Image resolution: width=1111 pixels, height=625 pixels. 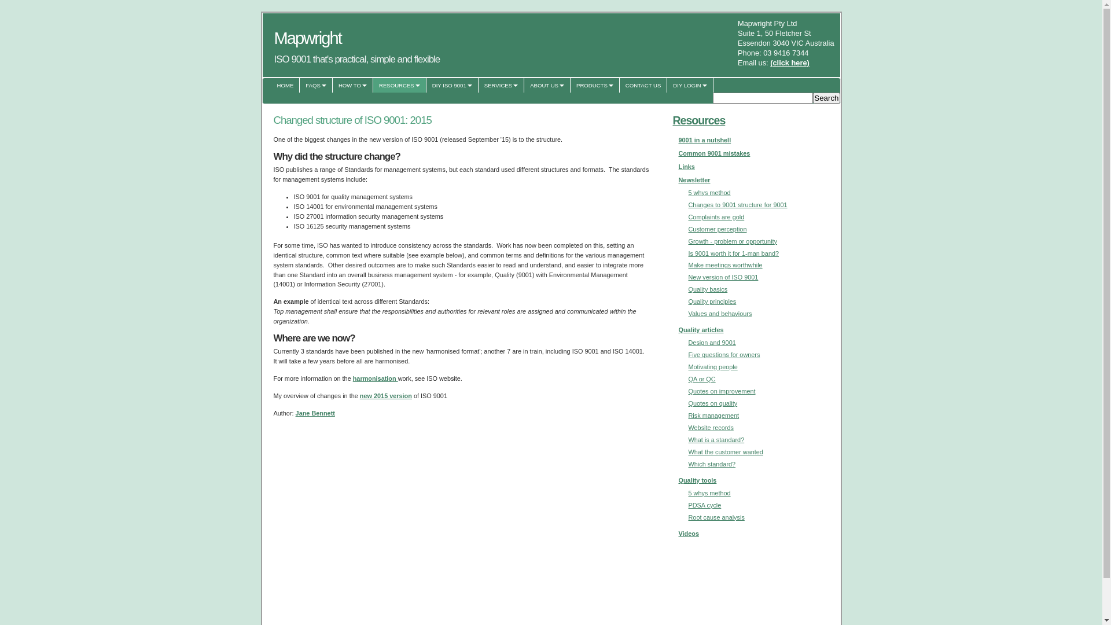 What do you see at coordinates (699, 120) in the screenshot?
I see `Resources` at bounding box center [699, 120].